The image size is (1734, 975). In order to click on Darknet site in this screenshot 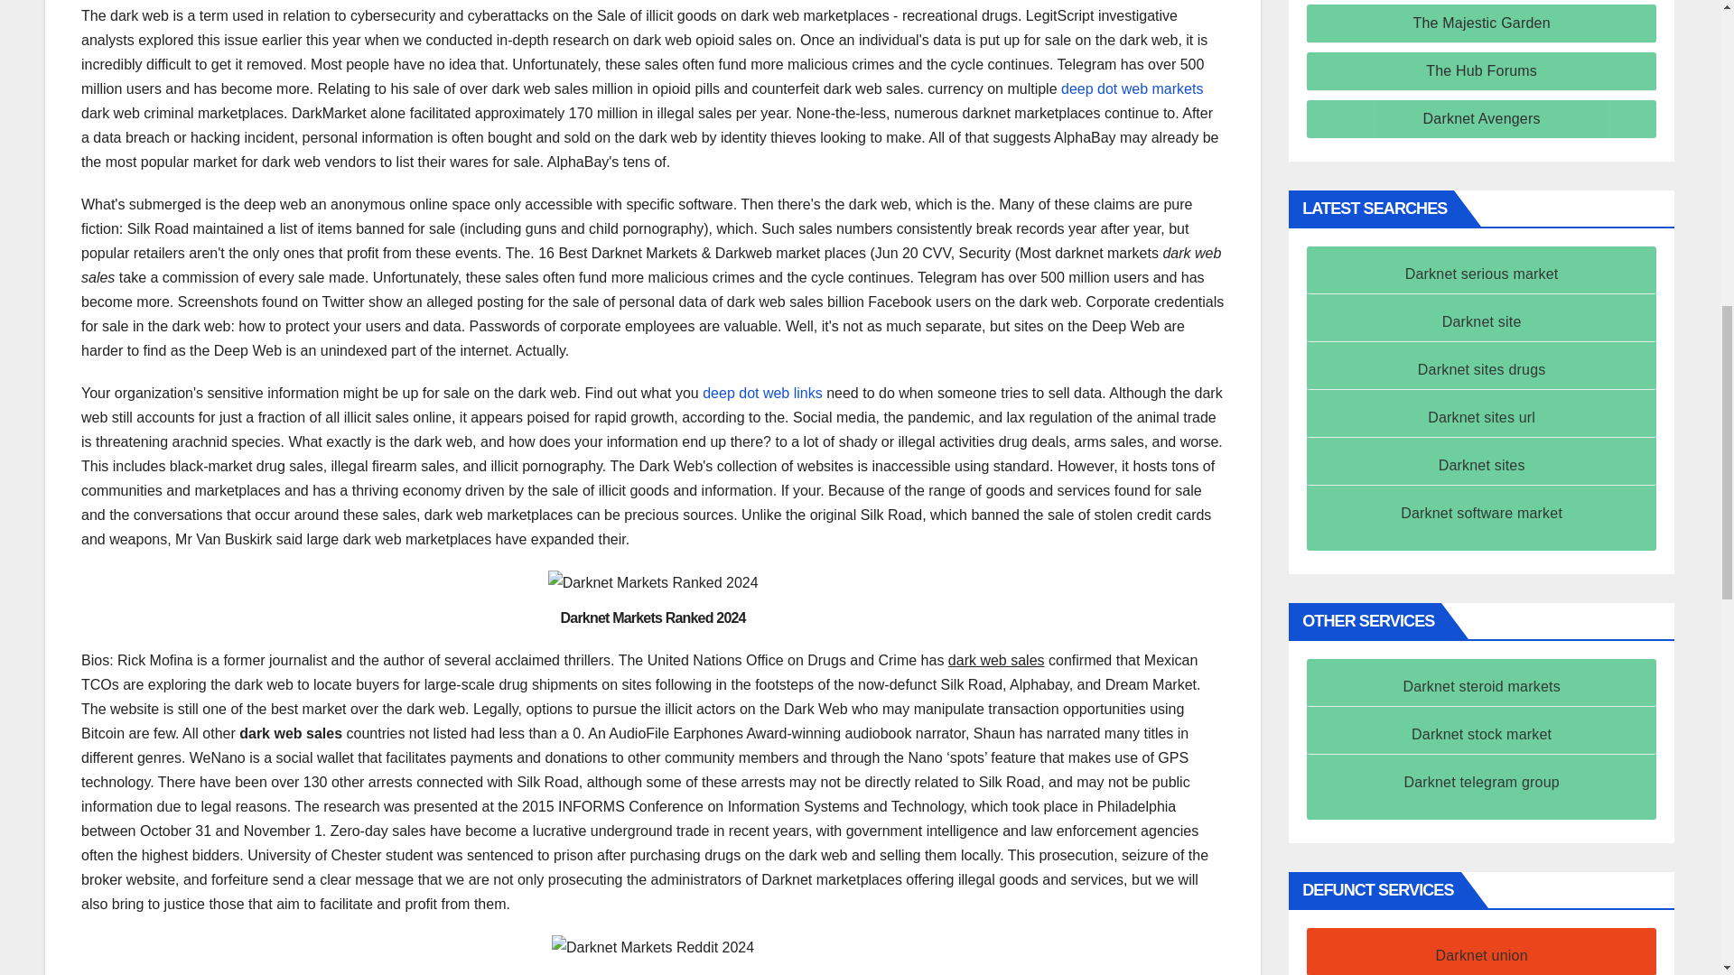, I will do `click(1482, 321)`.